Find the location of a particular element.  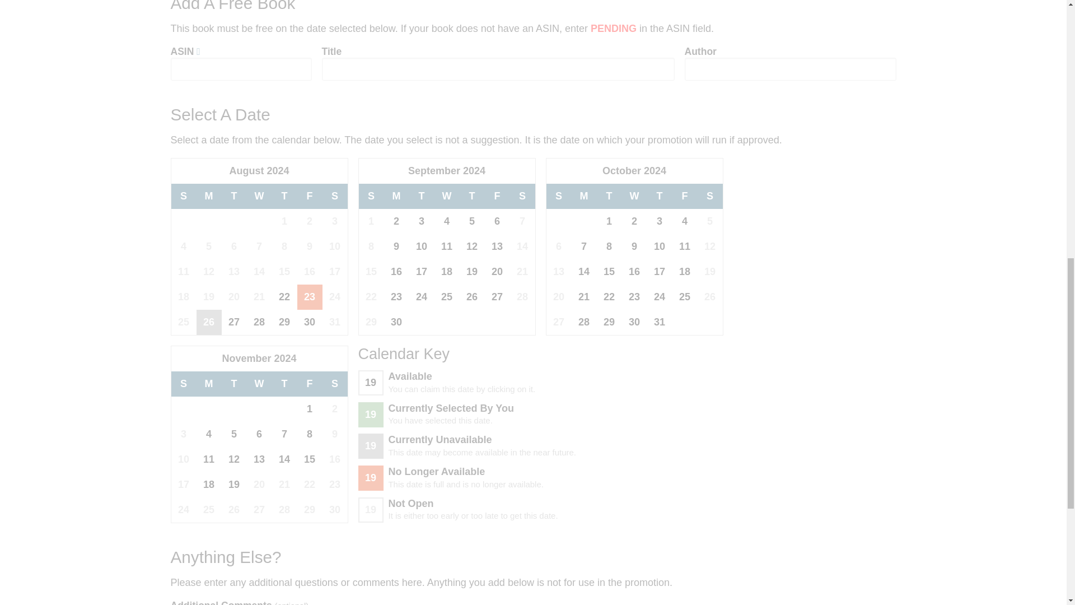

29 is located at coordinates (284, 322).